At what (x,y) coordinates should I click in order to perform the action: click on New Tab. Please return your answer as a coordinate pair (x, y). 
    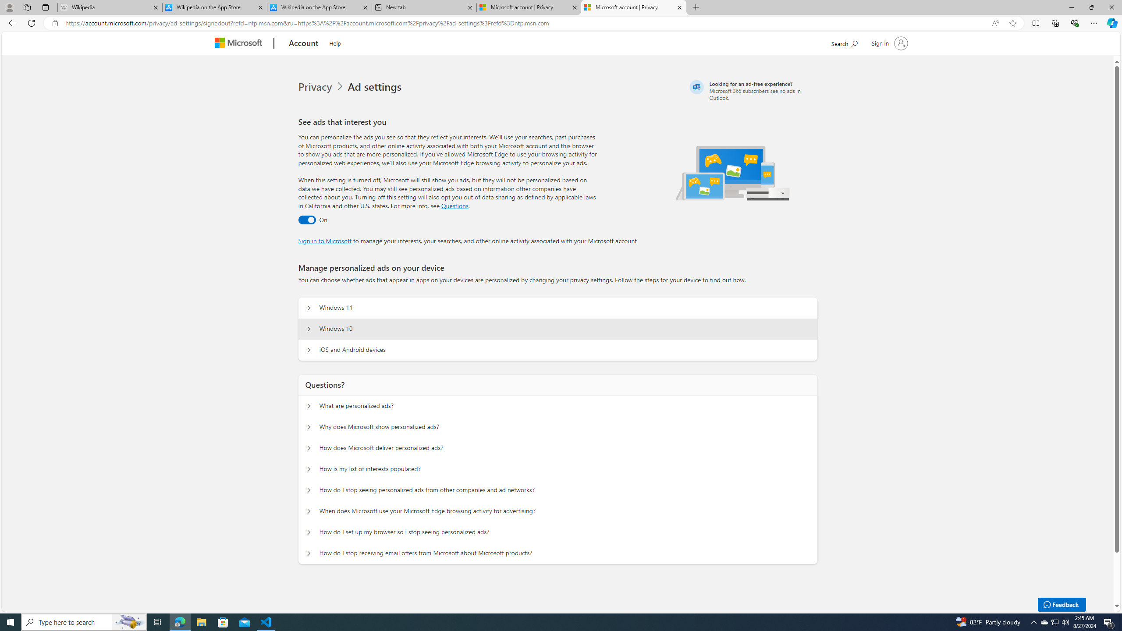
    Looking at the image, I should click on (696, 7).